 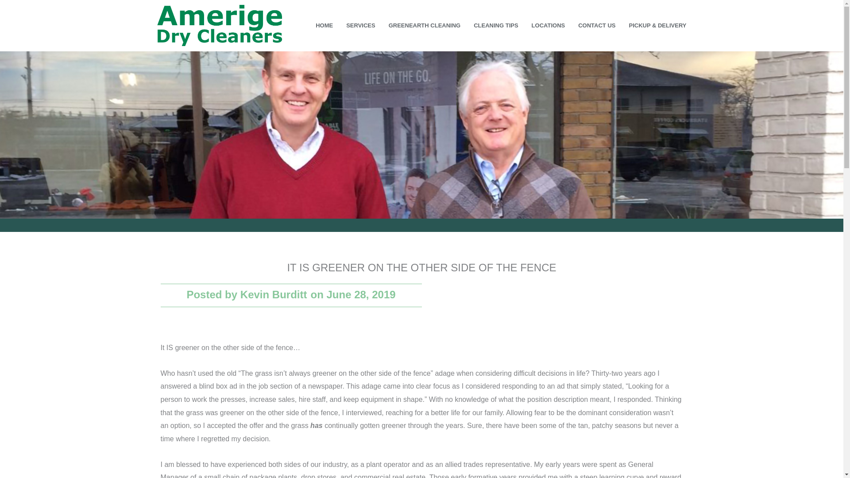 I want to click on SERVICES, so click(x=360, y=26).